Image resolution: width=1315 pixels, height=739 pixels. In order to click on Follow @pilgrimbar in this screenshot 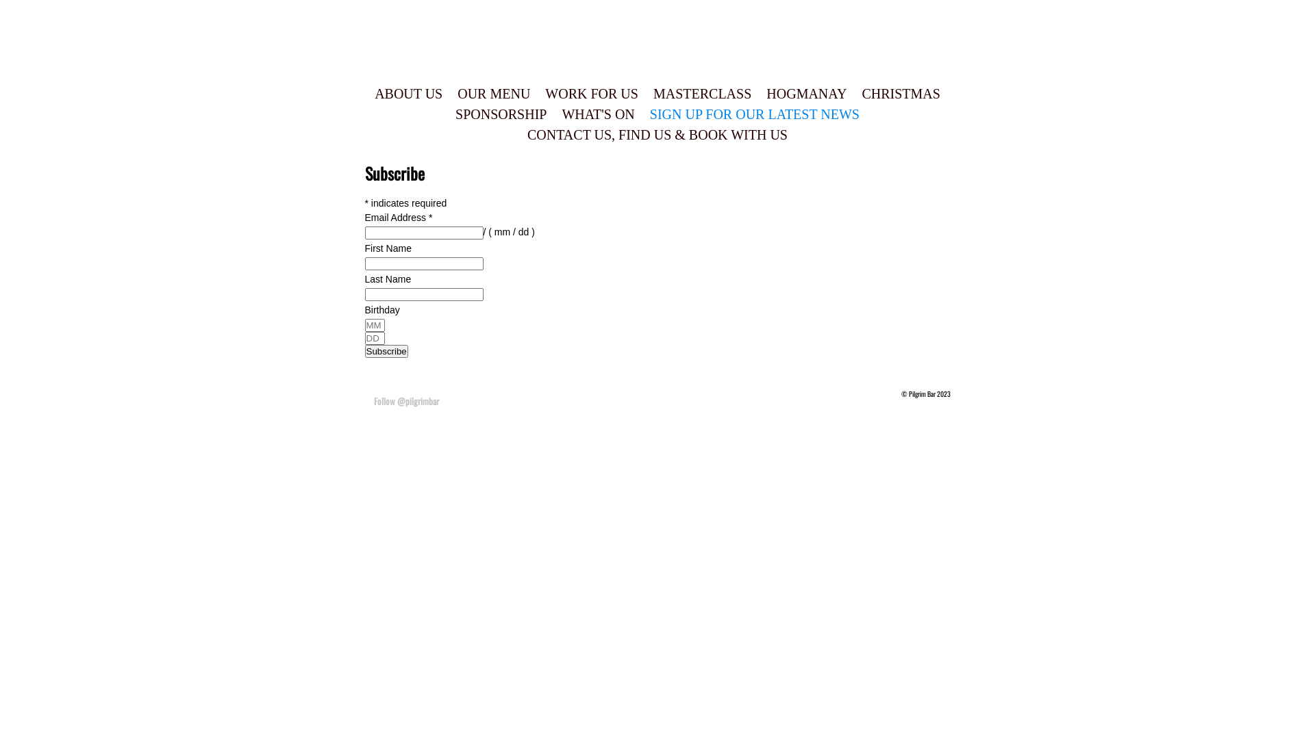, I will do `click(407, 401)`.